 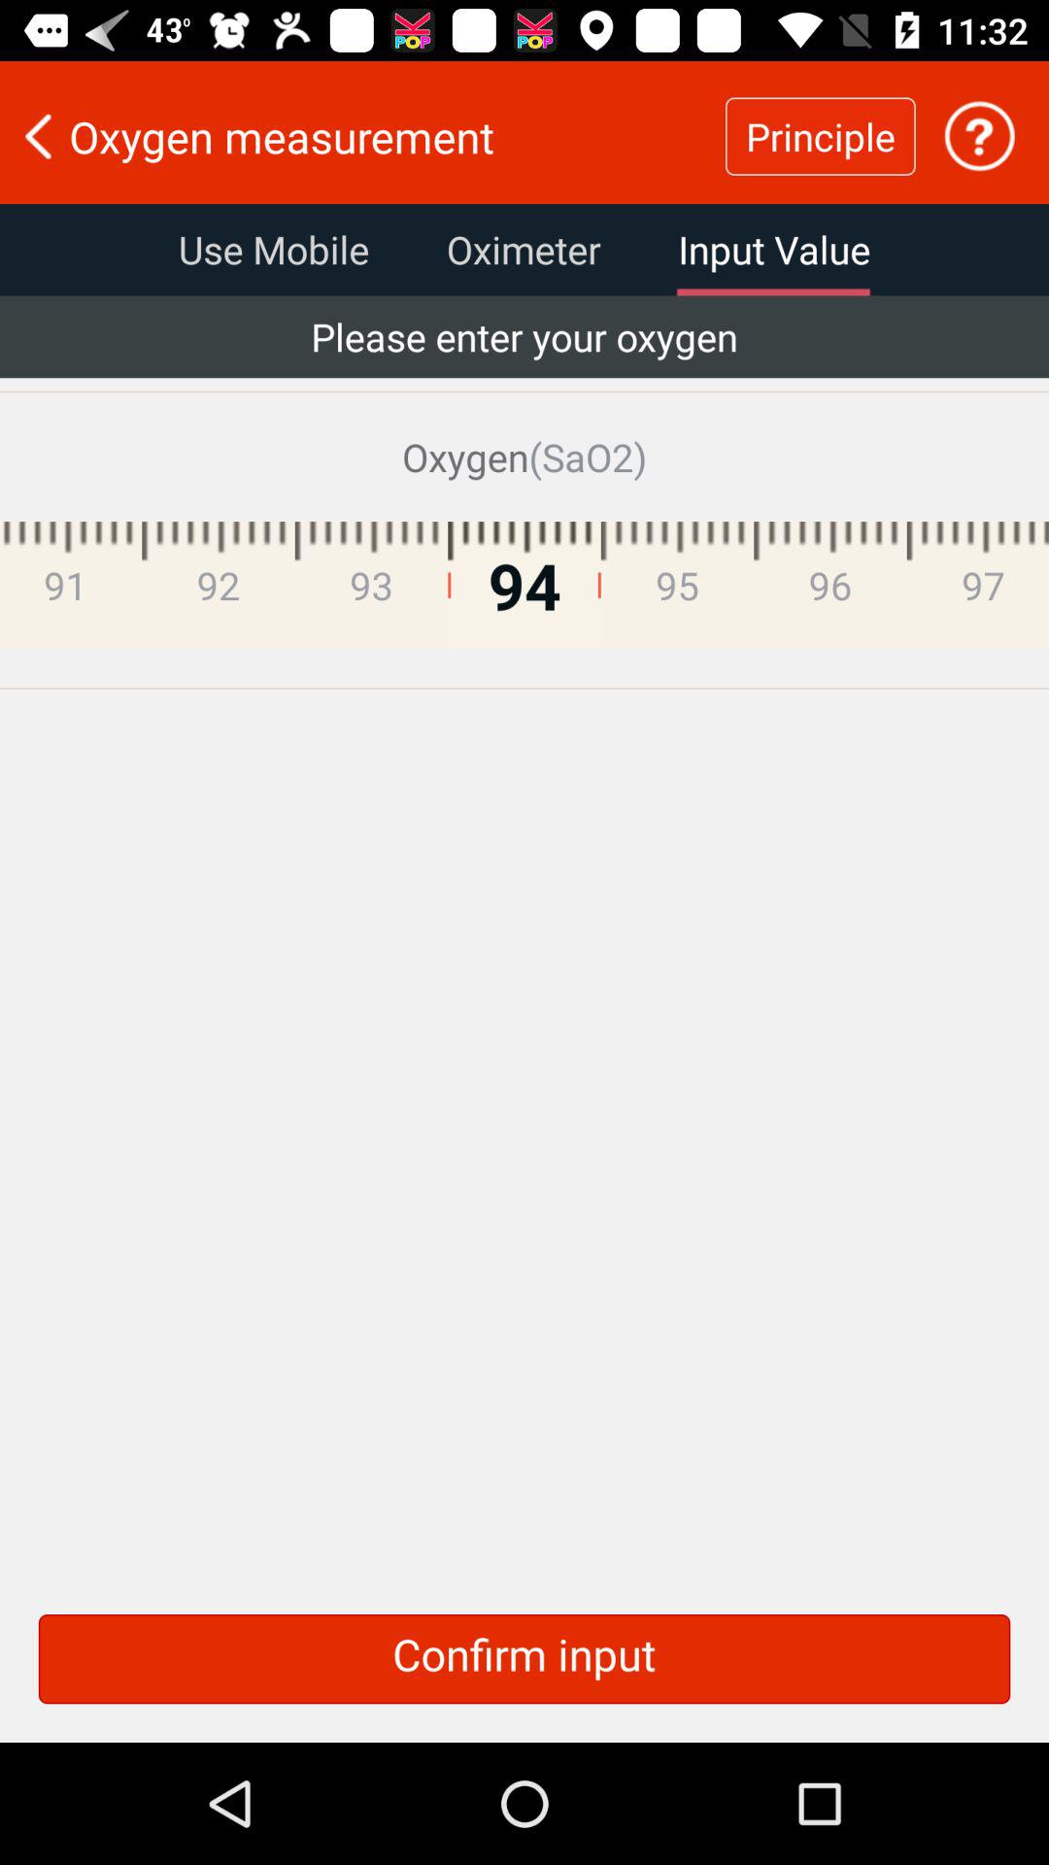 I want to click on jump to use mobile item, so click(x=274, y=250).